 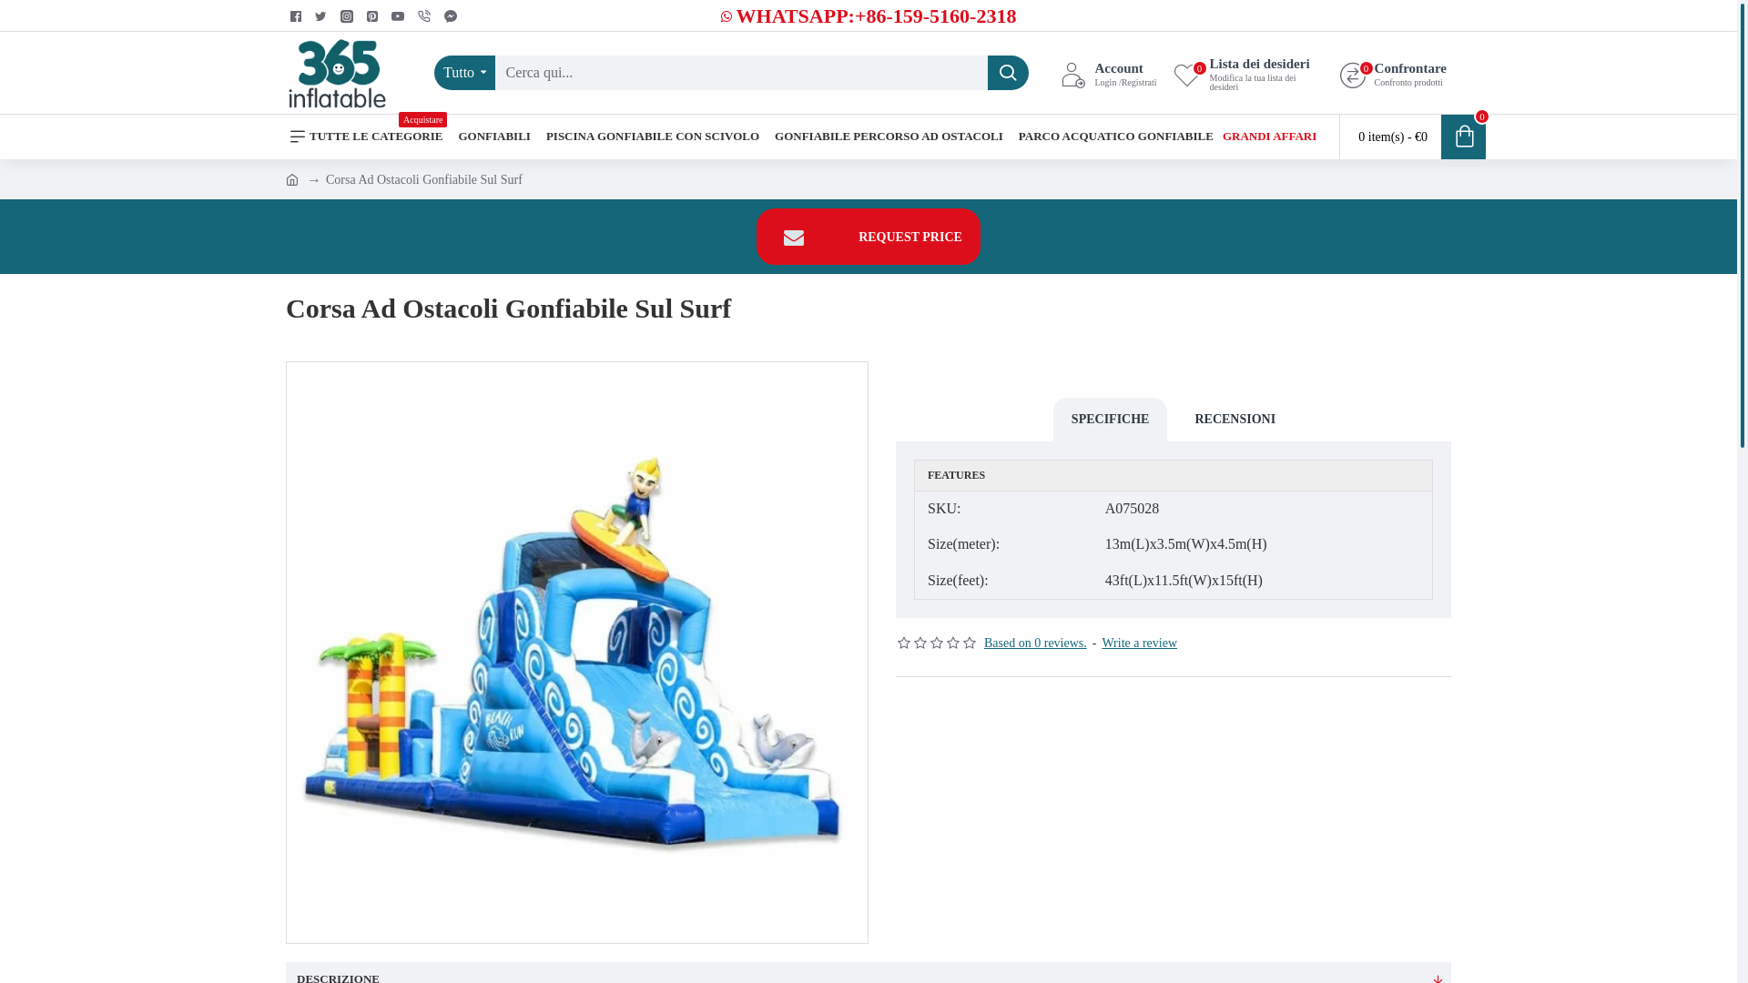 What do you see at coordinates (1111, 420) in the screenshot?
I see `SPECIFICHE` at bounding box center [1111, 420].